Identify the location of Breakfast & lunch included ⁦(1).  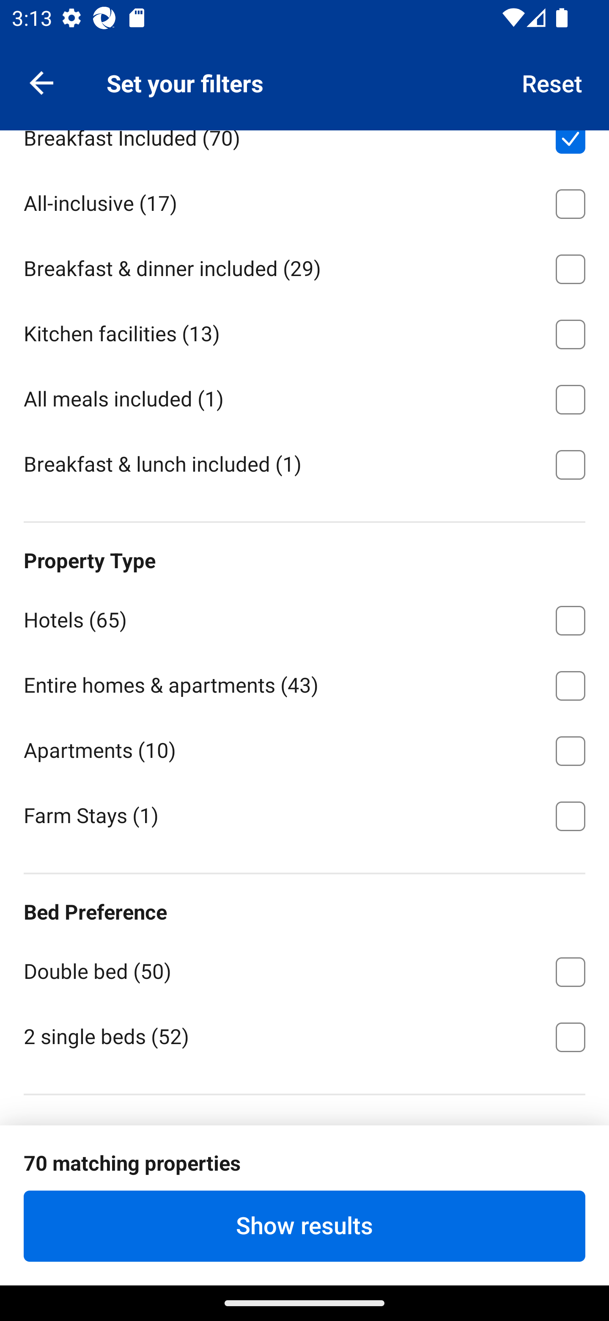
(304, 464).